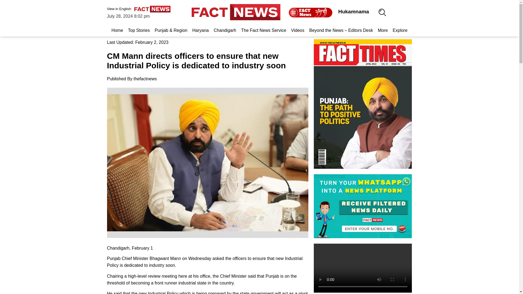 This screenshot has height=294, width=523. I want to click on Haryana, so click(200, 30).